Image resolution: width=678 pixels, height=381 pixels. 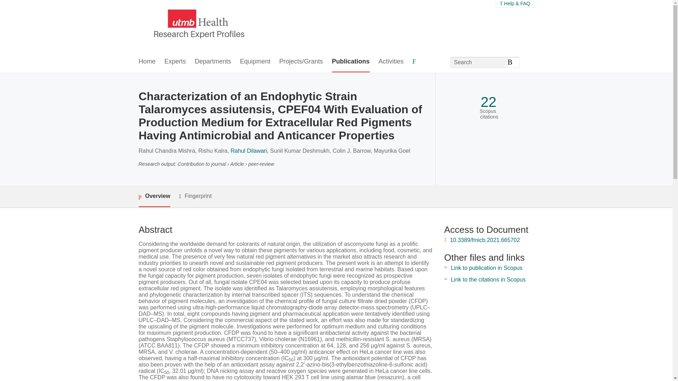 What do you see at coordinates (255, 62) in the screenshot?
I see `Equipment` at bounding box center [255, 62].